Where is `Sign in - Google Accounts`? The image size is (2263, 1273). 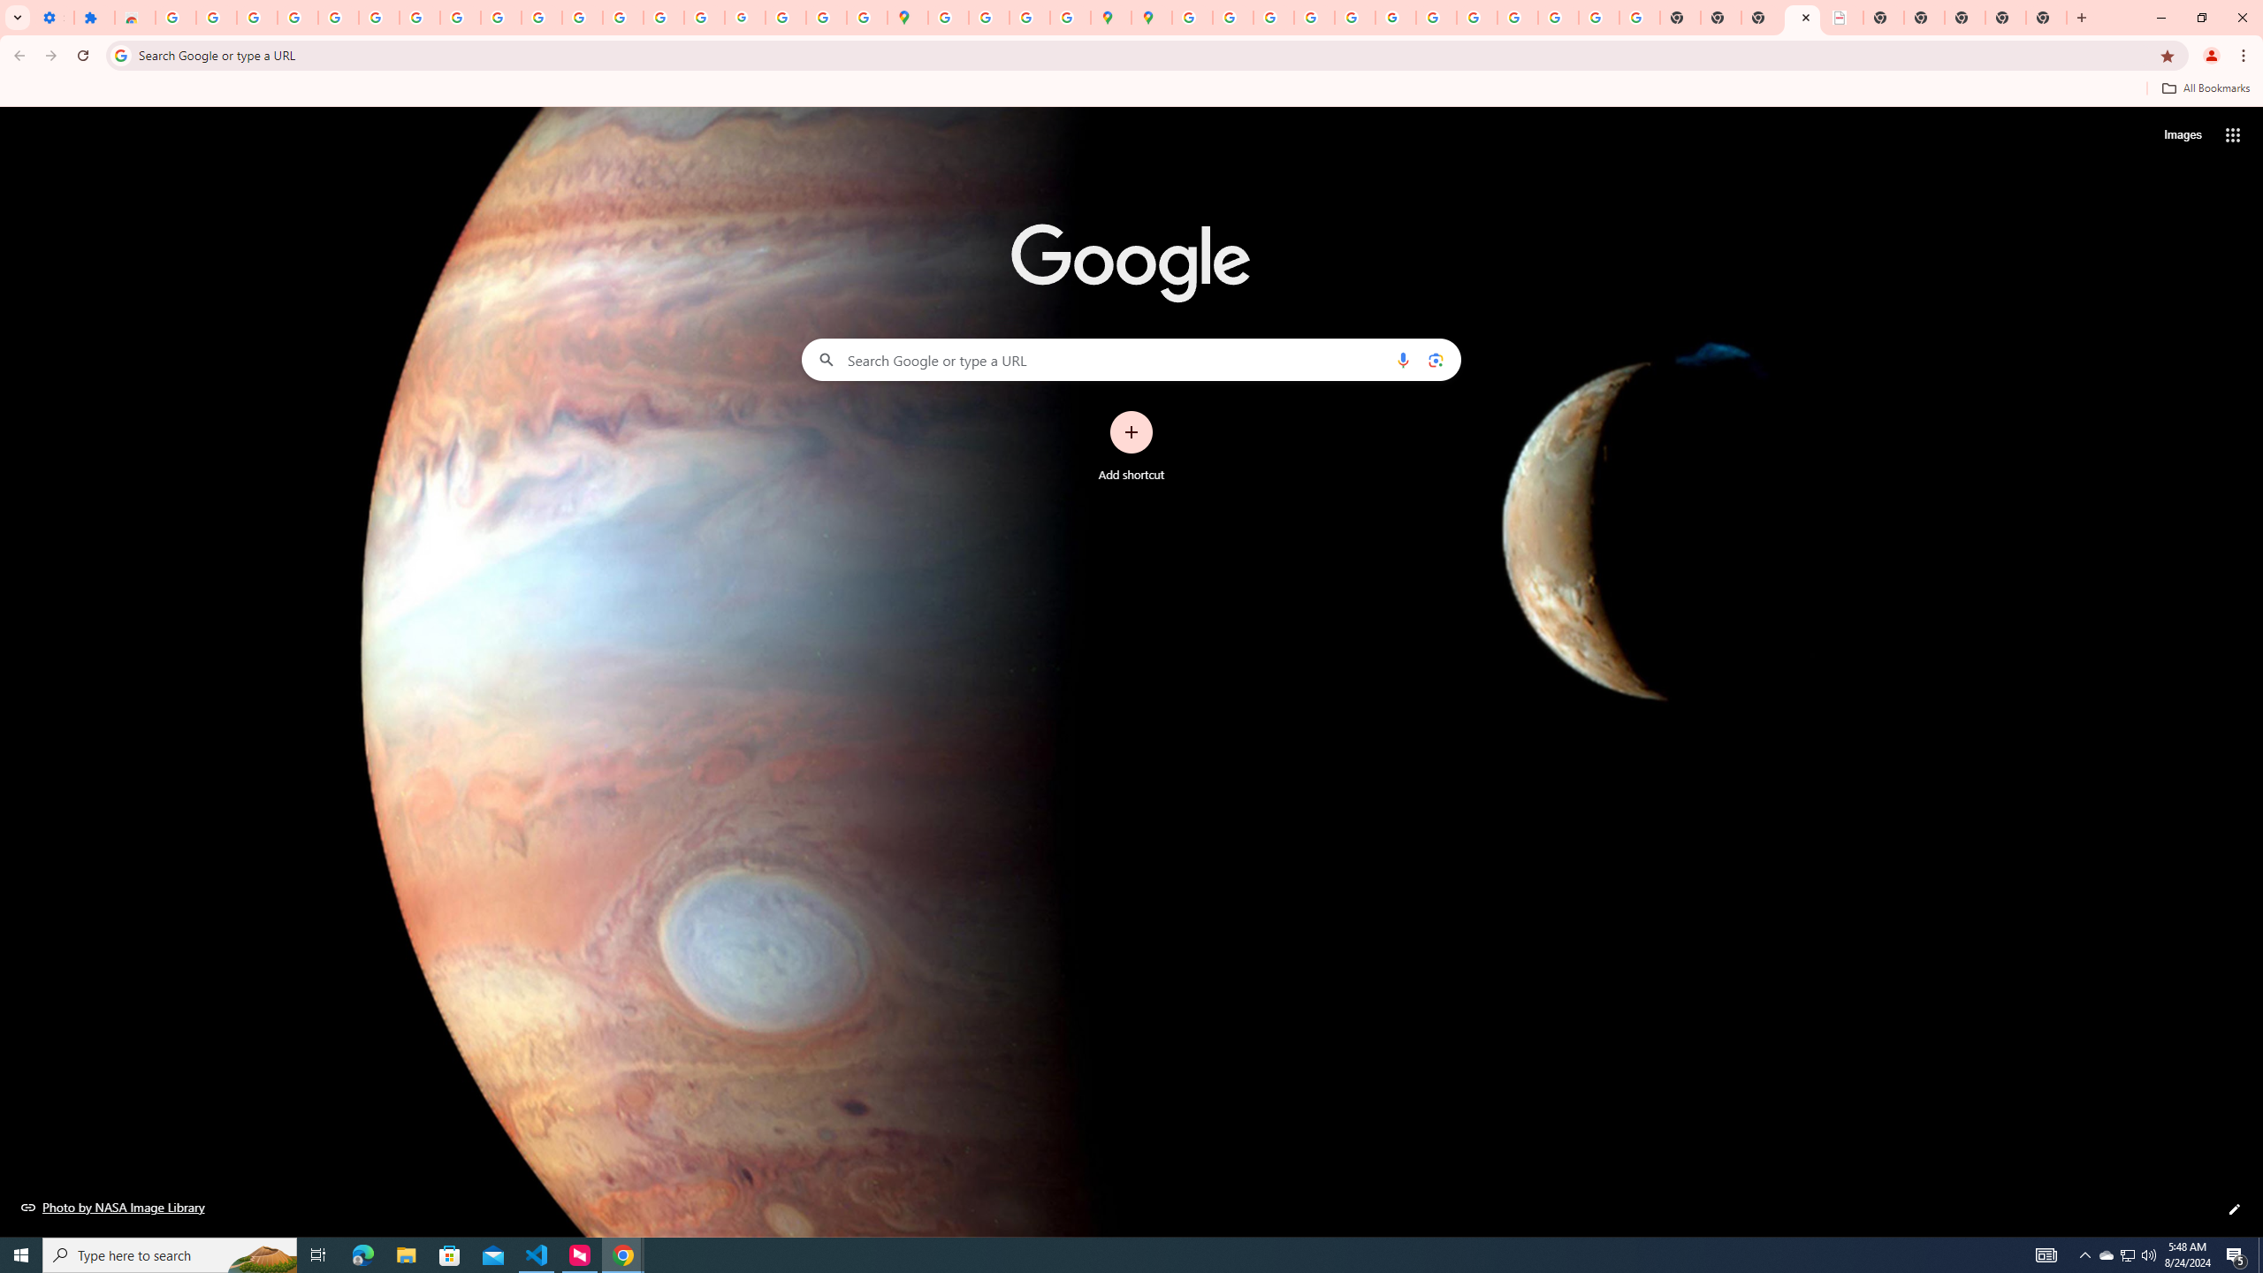 Sign in - Google Accounts is located at coordinates (378, 18).